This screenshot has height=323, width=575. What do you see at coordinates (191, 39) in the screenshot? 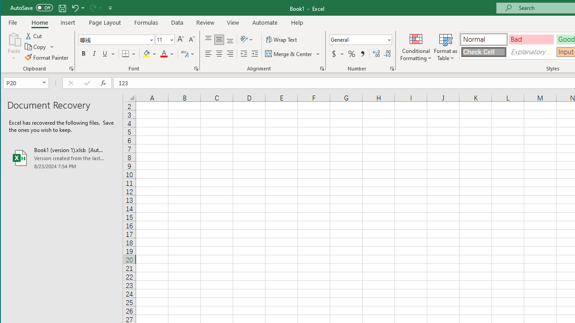
I see `Decrease Font Size` at bounding box center [191, 39].